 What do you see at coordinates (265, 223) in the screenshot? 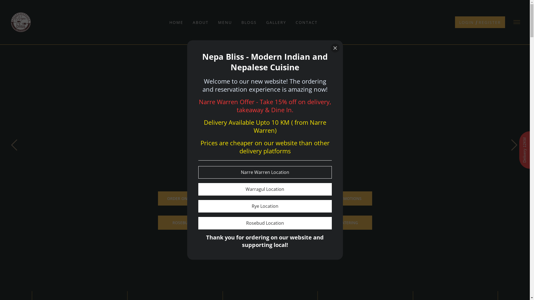
I see `Rosebud Location` at bounding box center [265, 223].